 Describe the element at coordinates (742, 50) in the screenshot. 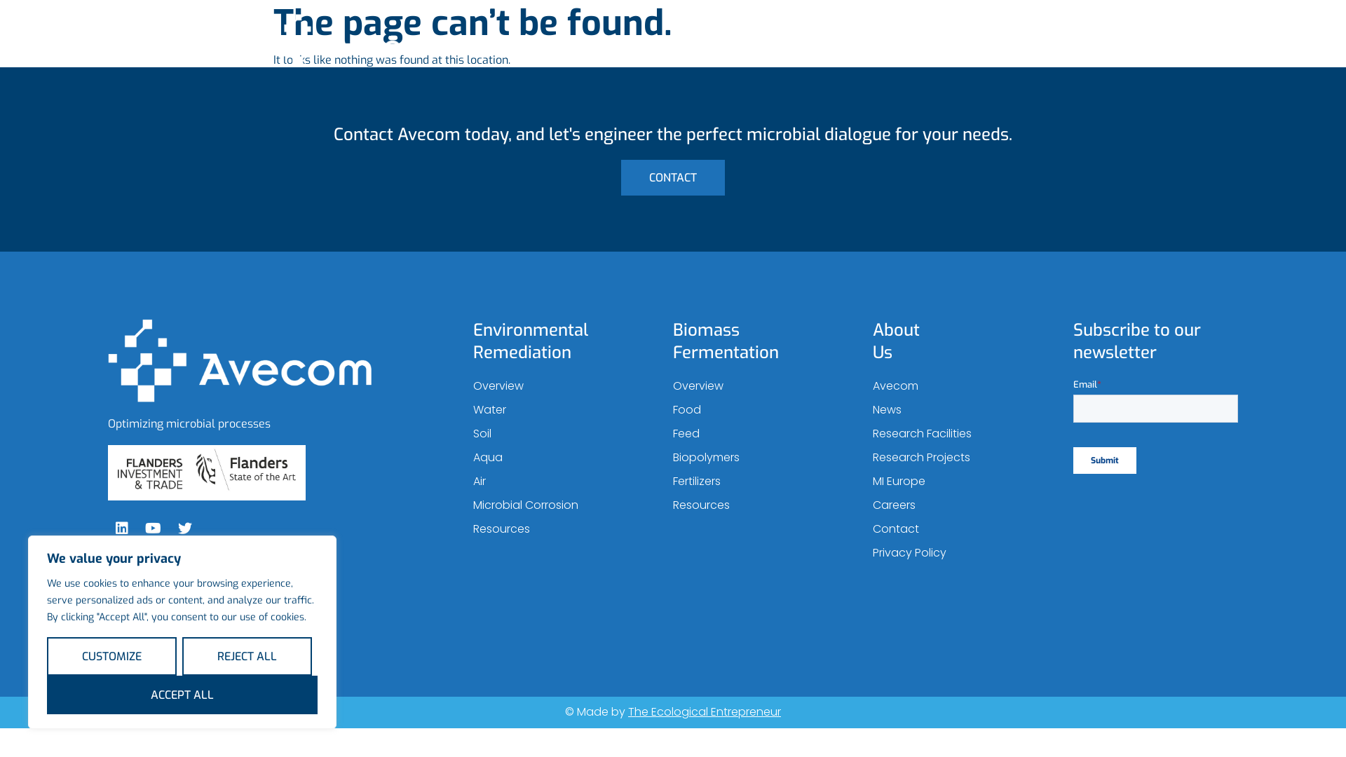

I see `Biomass Fermentation` at that location.